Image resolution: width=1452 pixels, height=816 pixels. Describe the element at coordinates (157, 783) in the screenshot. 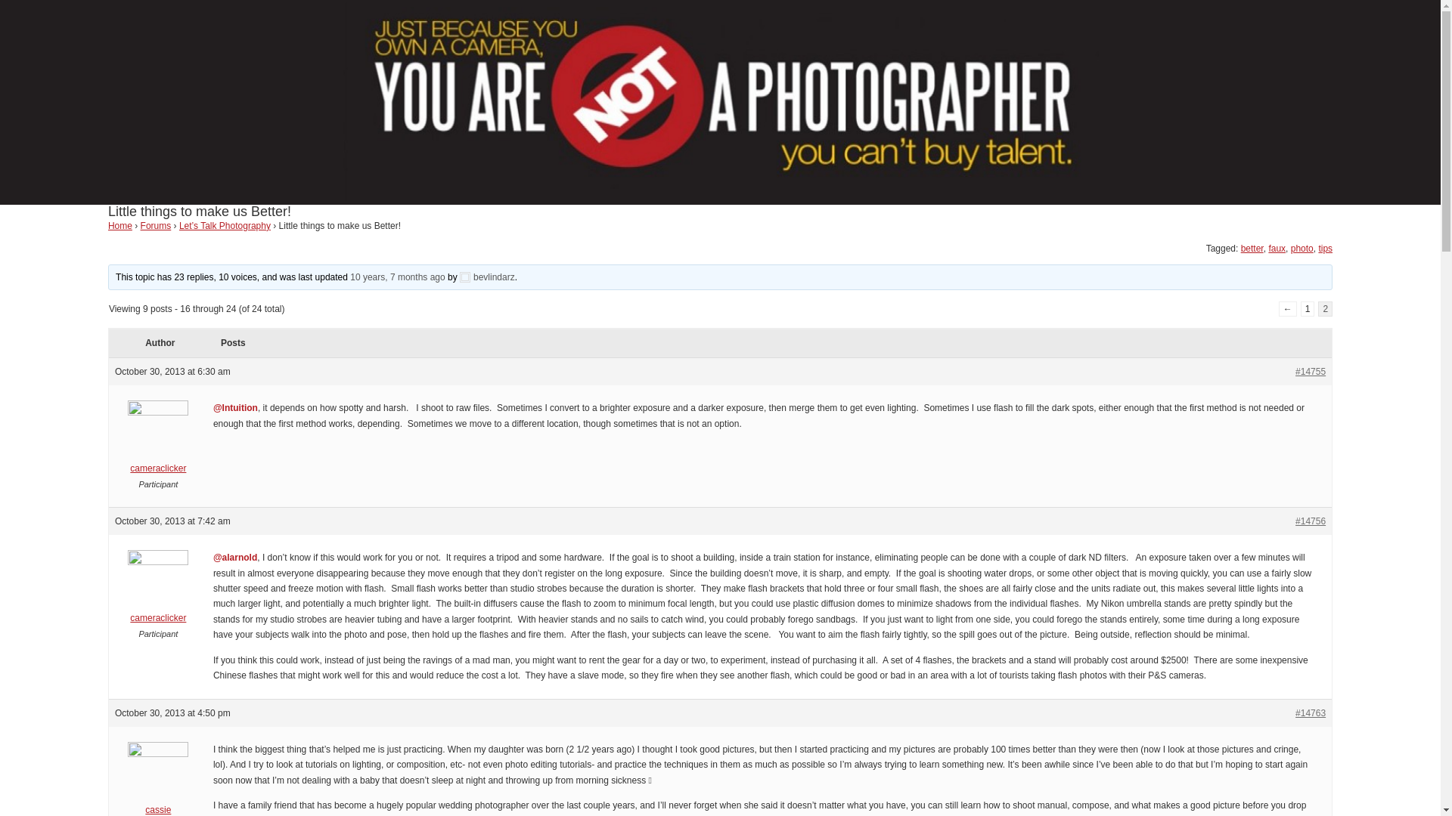

I see `View cassie's profile` at that location.